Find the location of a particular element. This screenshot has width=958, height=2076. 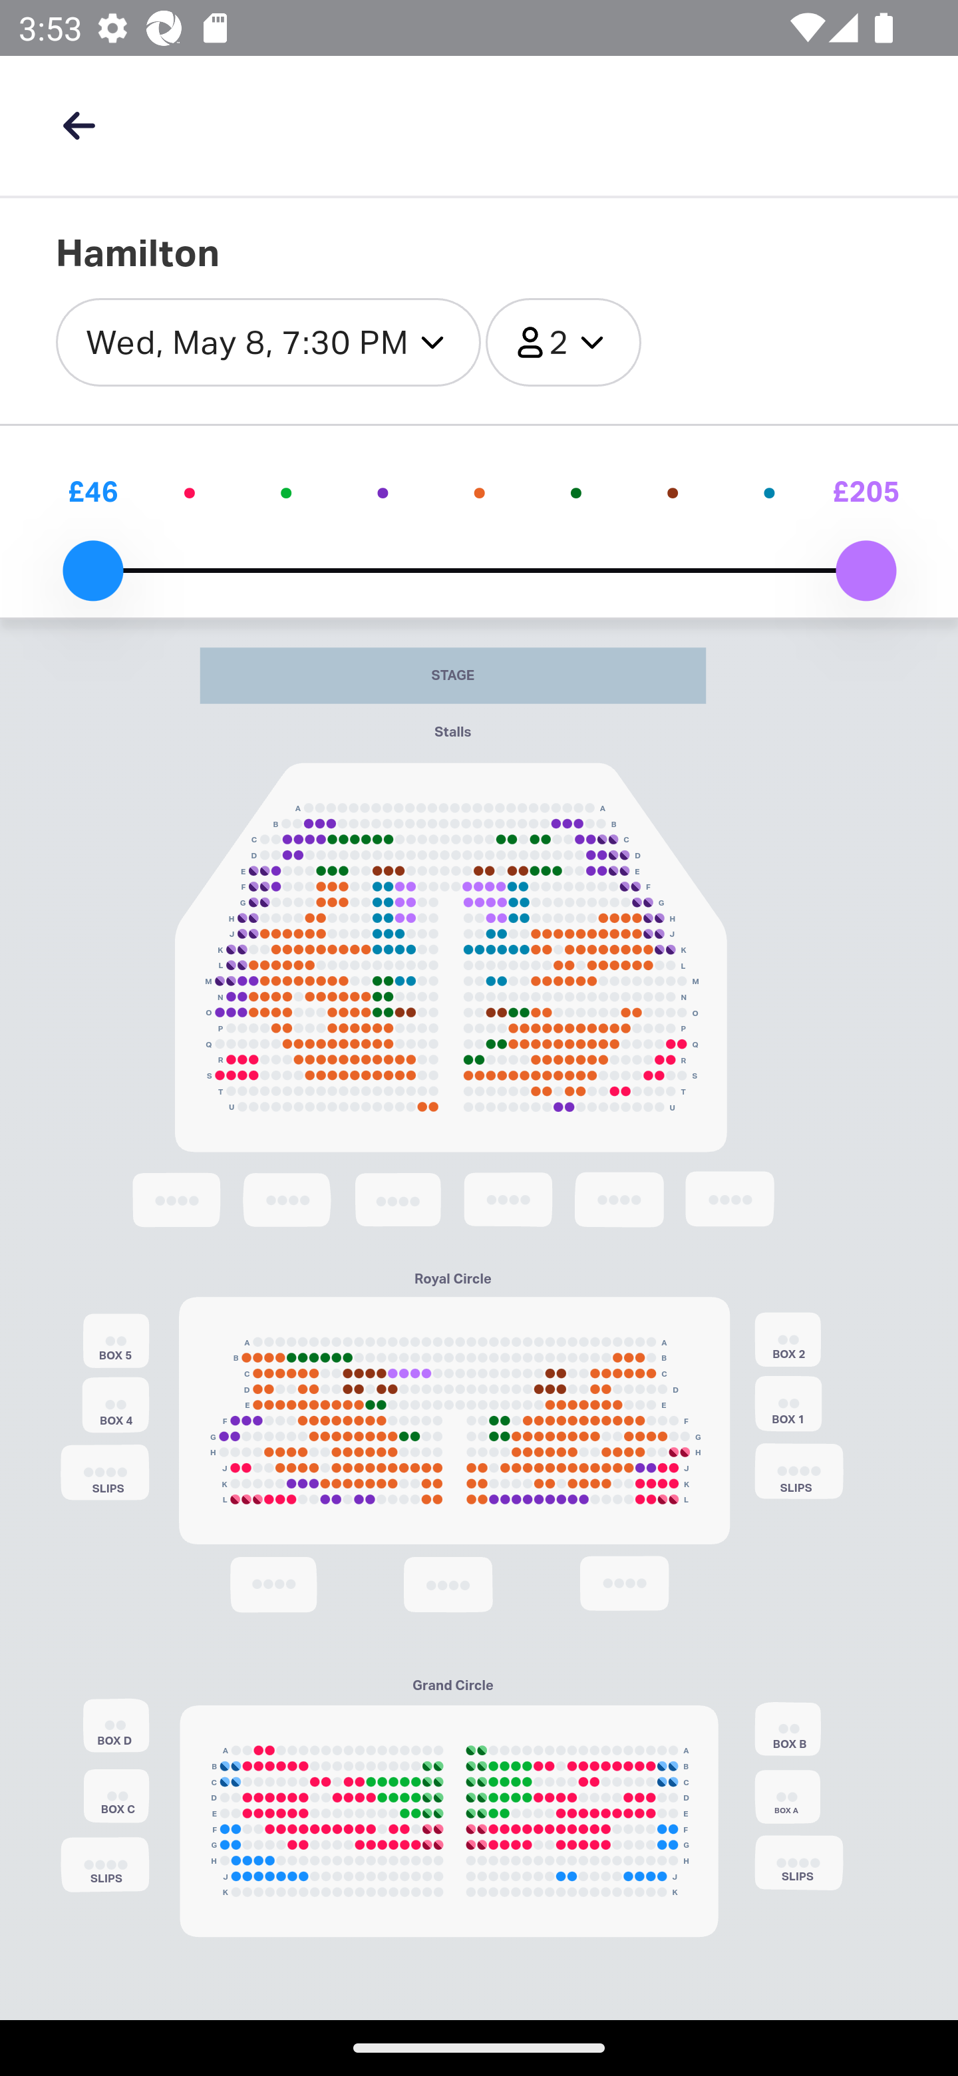

100.0 is located at coordinates (866, 571).